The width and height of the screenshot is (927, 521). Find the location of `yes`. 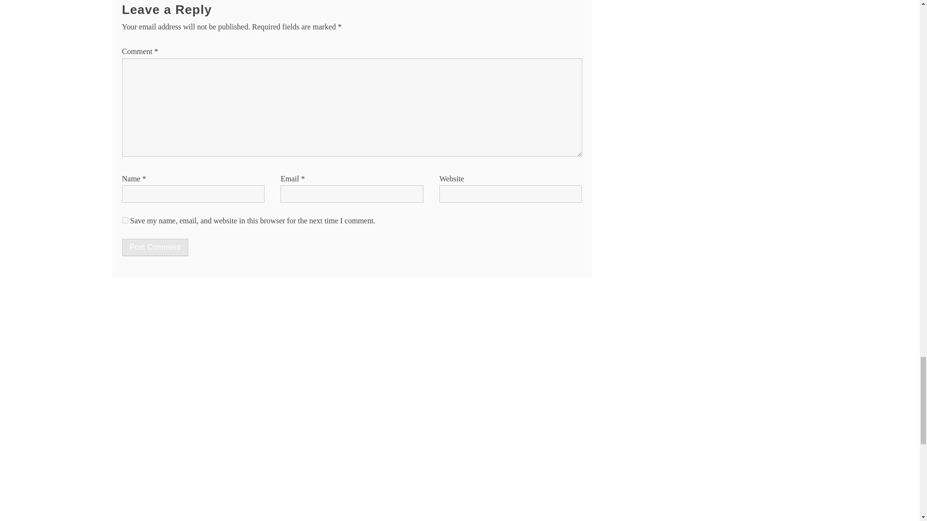

yes is located at coordinates (125, 220).